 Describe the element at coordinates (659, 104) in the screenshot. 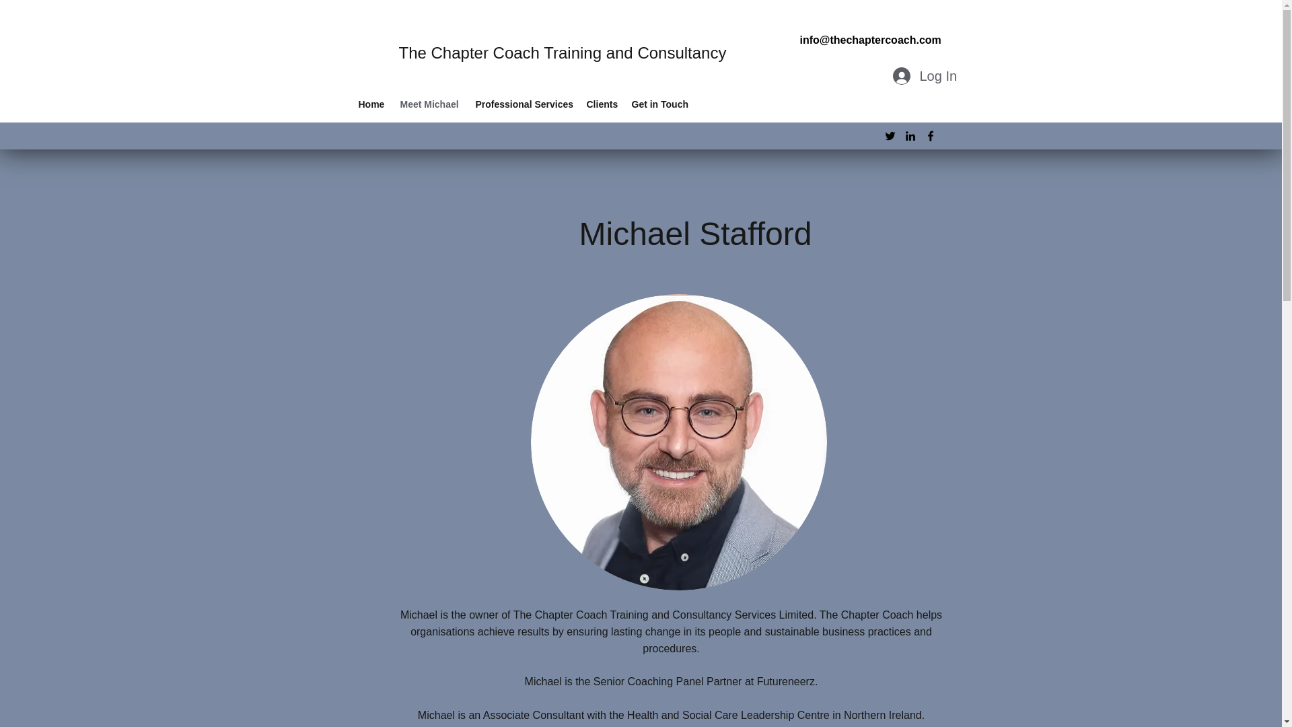

I see `Get in Touch` at that location.